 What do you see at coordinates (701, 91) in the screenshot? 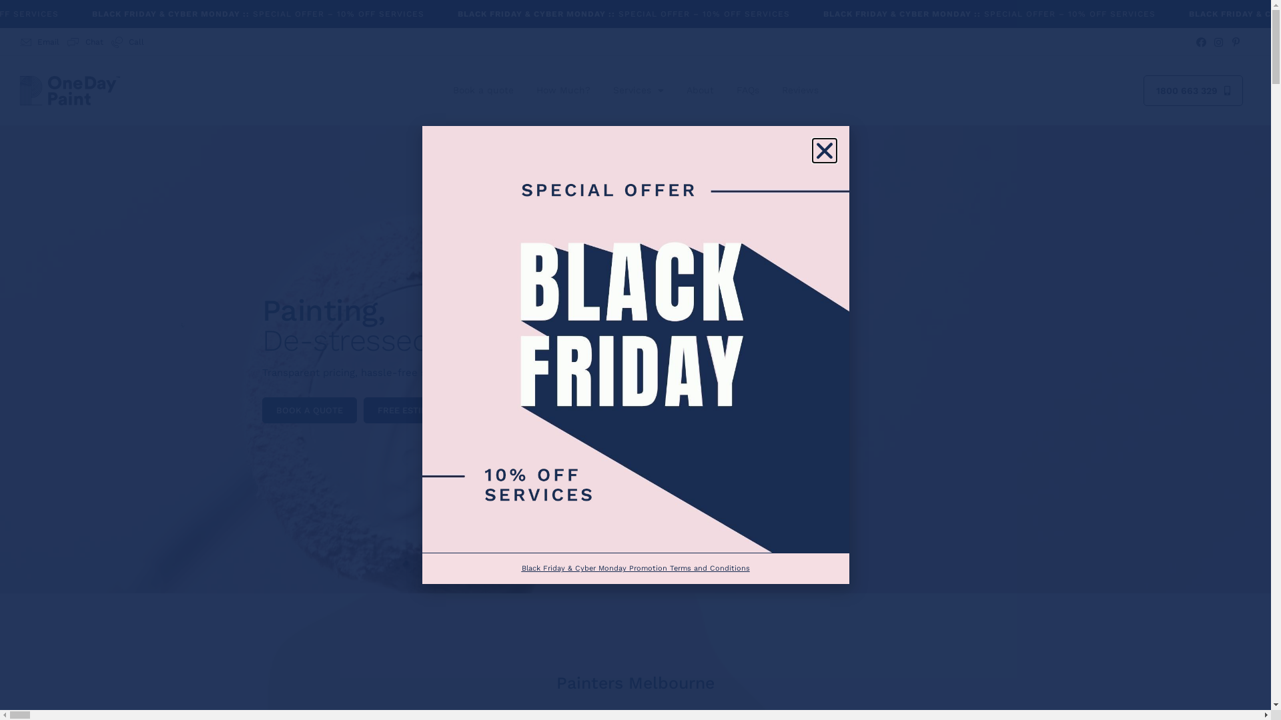
I see `About` at bounding box center [701, 91].